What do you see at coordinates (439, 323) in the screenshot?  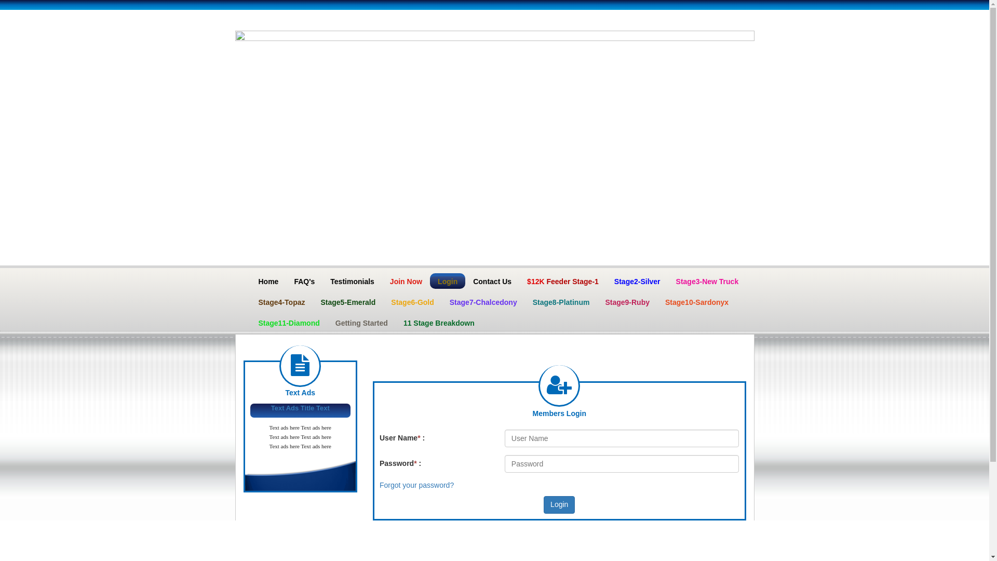 I see `11 Stage Breakdown` at bounding box center [439, 323].